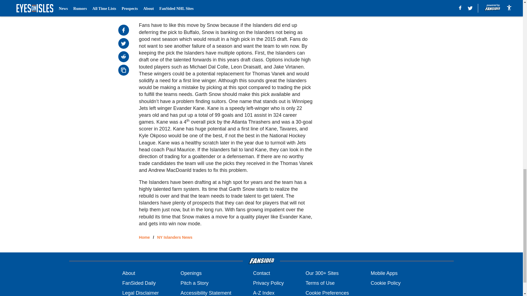  Describe the element at coordinates (191, 273) in the screenshot. I see `Openings` at that location.